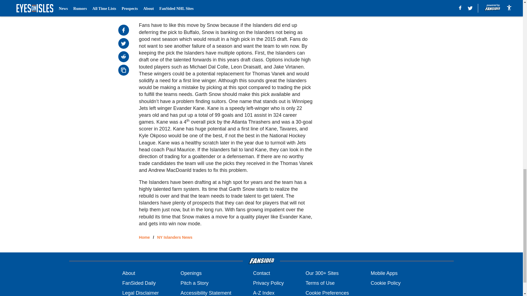  Describe the element at coordinates (191, 273) in the screenshot. I see `Openings` at that location.